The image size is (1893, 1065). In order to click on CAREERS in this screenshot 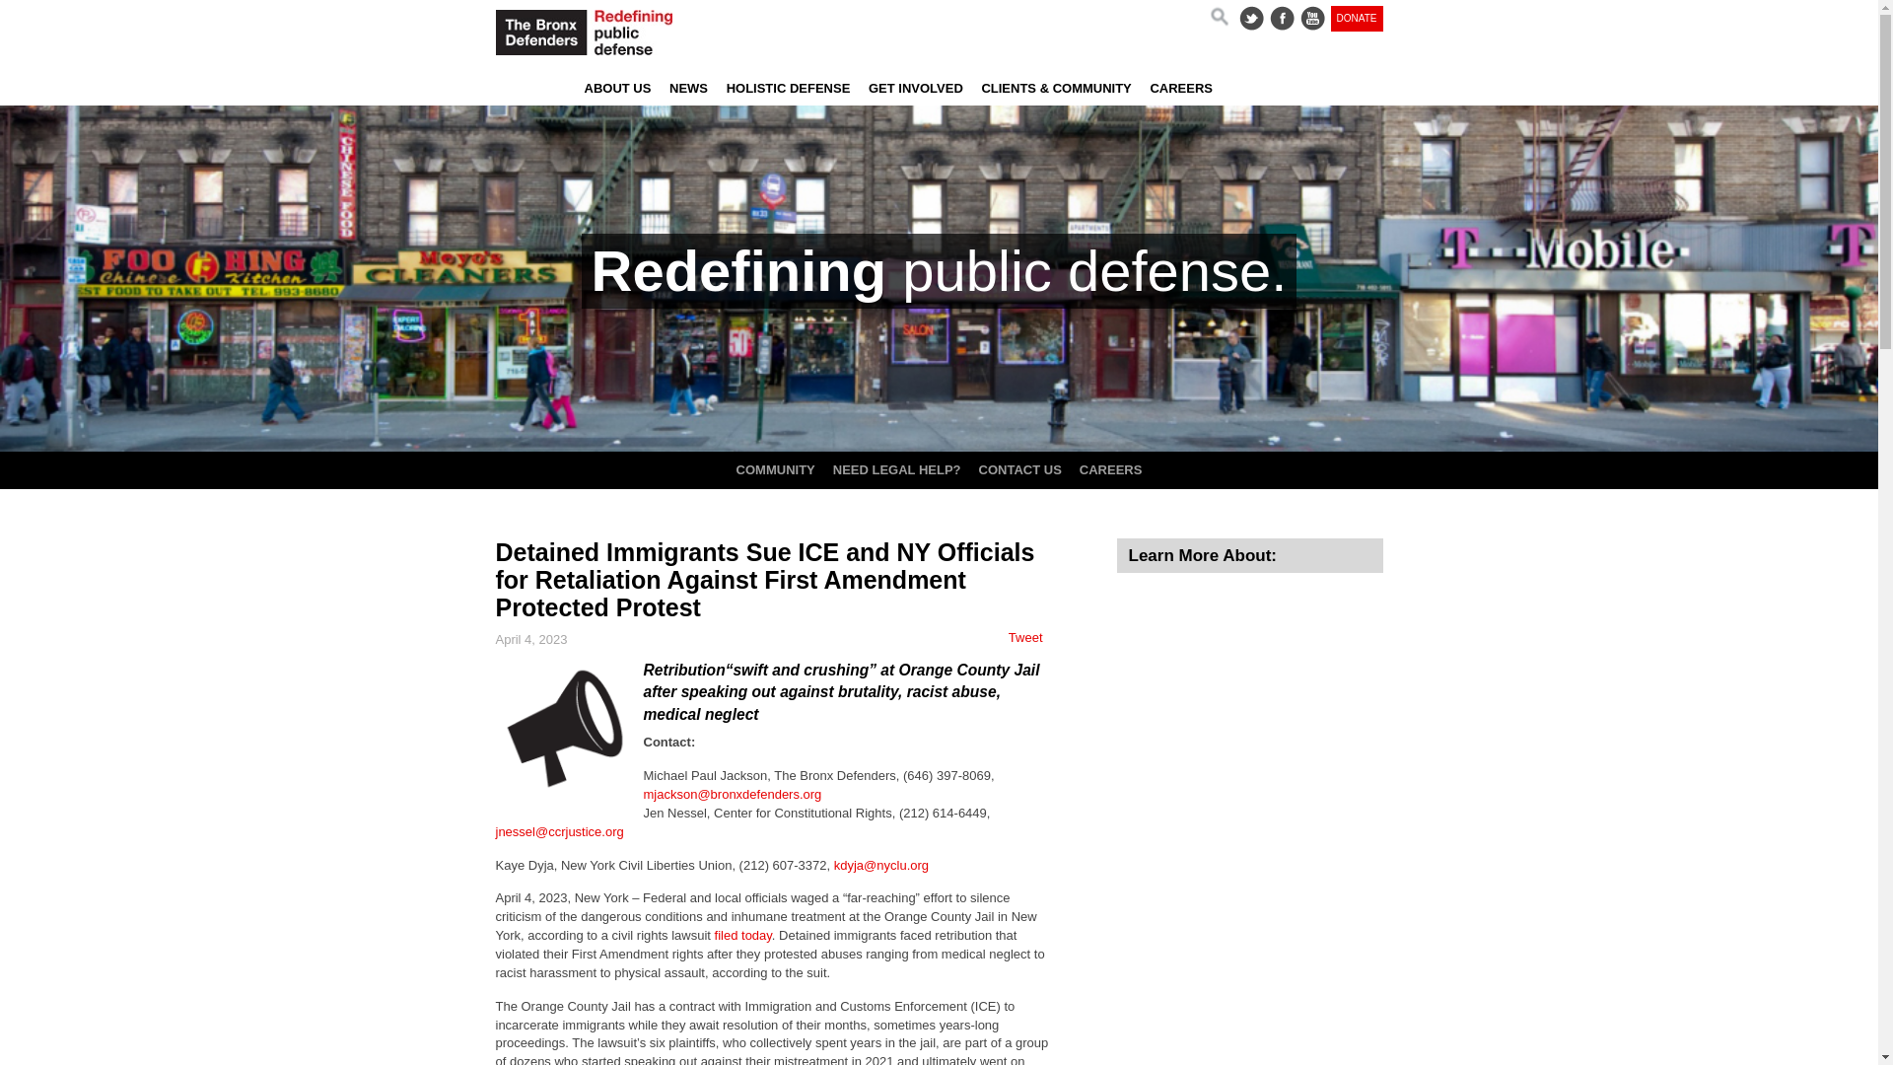, I will do `click(1110, 473)`.